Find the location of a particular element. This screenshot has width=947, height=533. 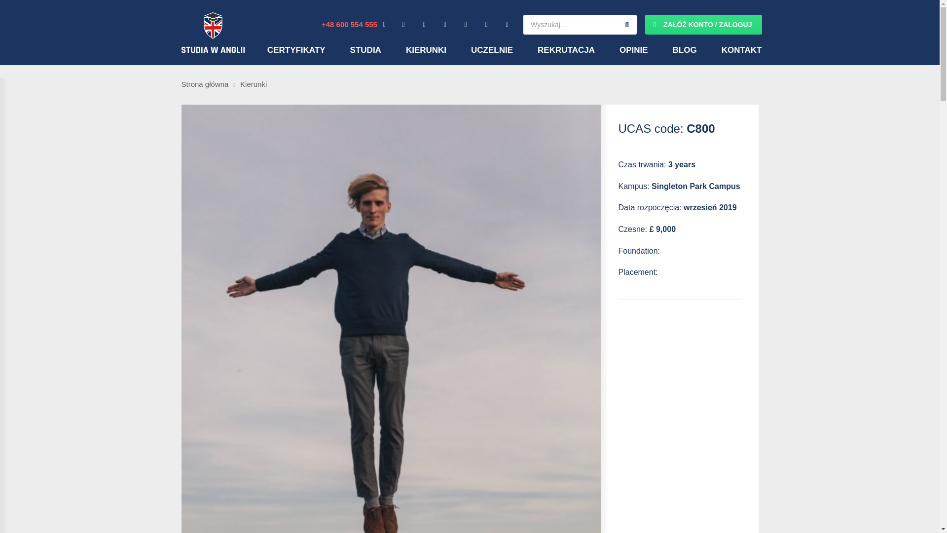

STUDIA is located at coordinates (366, 50).